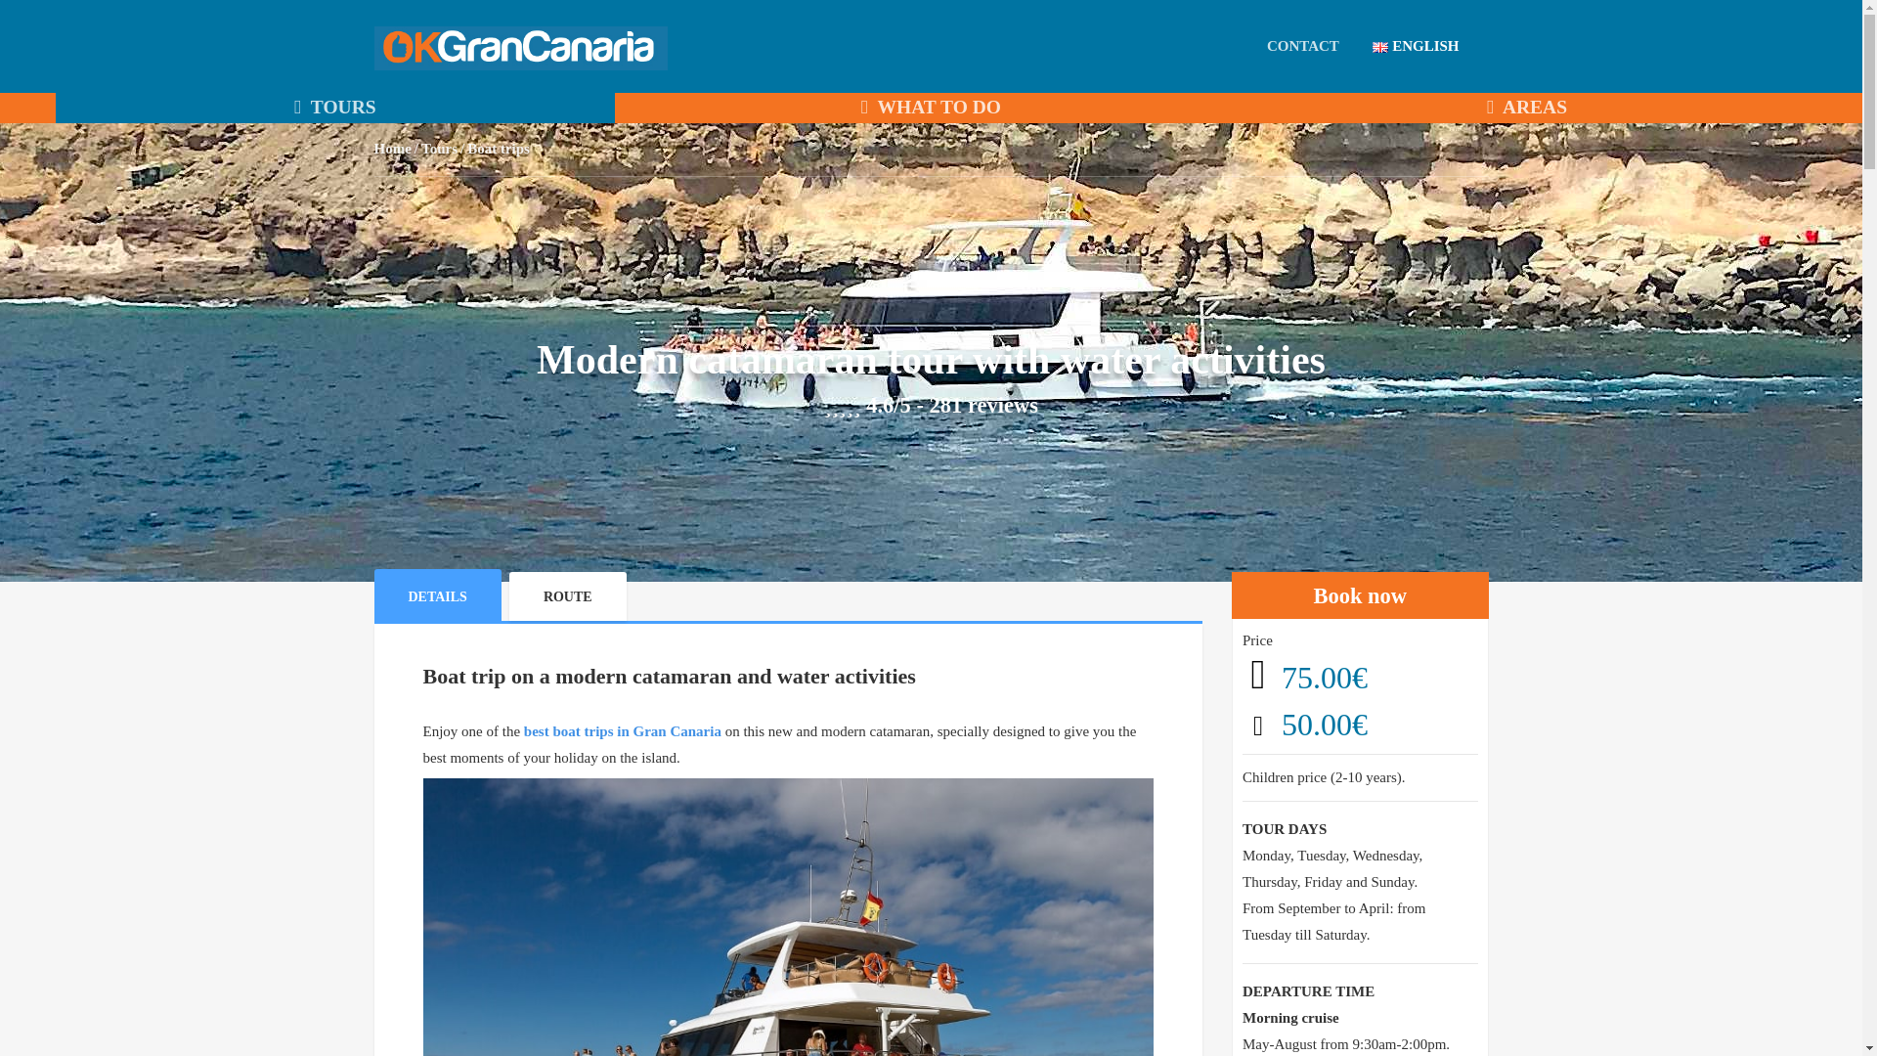  Describe the element at coordinates (1303, 45) in the screenshot. I see `CONTACT` at that location.